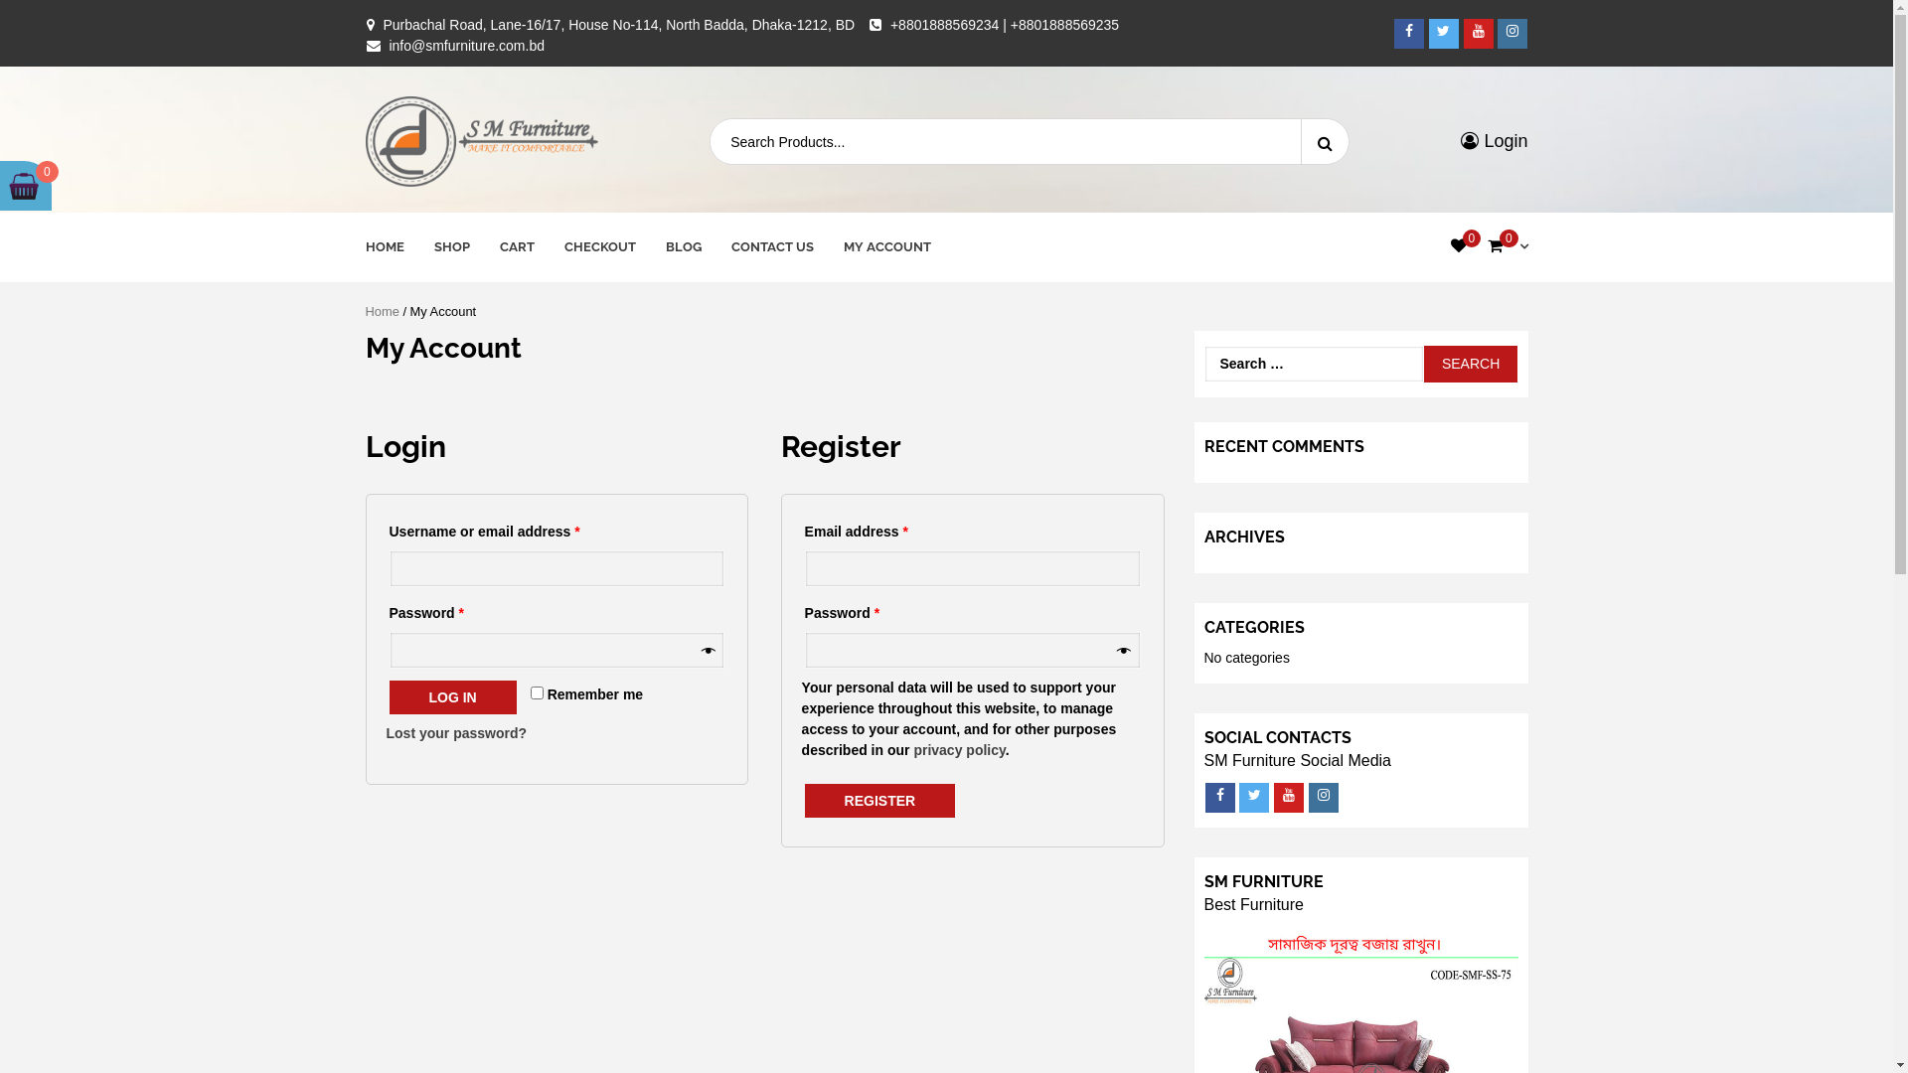  I want to click on Twitter, so click(1444, 33).